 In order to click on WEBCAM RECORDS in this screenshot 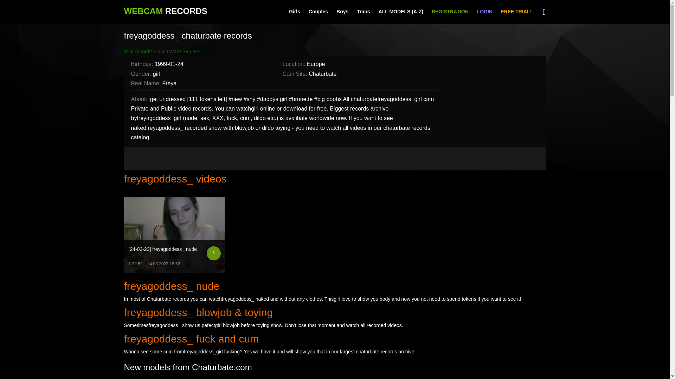, I will do `click(165, 11)`.